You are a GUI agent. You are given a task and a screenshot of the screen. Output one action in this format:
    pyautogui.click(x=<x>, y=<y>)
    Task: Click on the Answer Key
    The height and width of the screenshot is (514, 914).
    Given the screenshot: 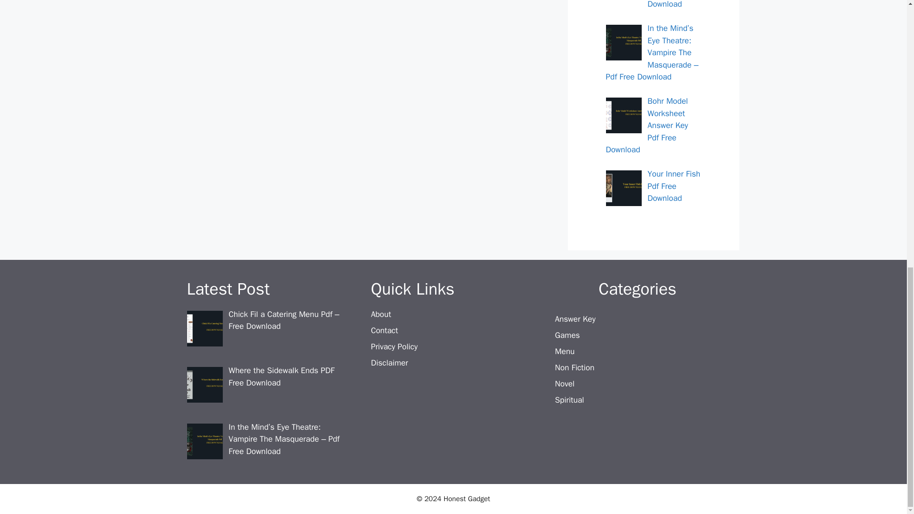 What is the action you would take?
    pyautogui.click(x=575, y=319)
    